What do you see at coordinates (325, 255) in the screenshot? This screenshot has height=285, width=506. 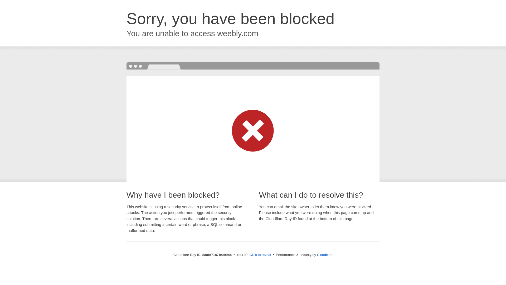 I see `Cloudflare` at bounding box center [325, 255].